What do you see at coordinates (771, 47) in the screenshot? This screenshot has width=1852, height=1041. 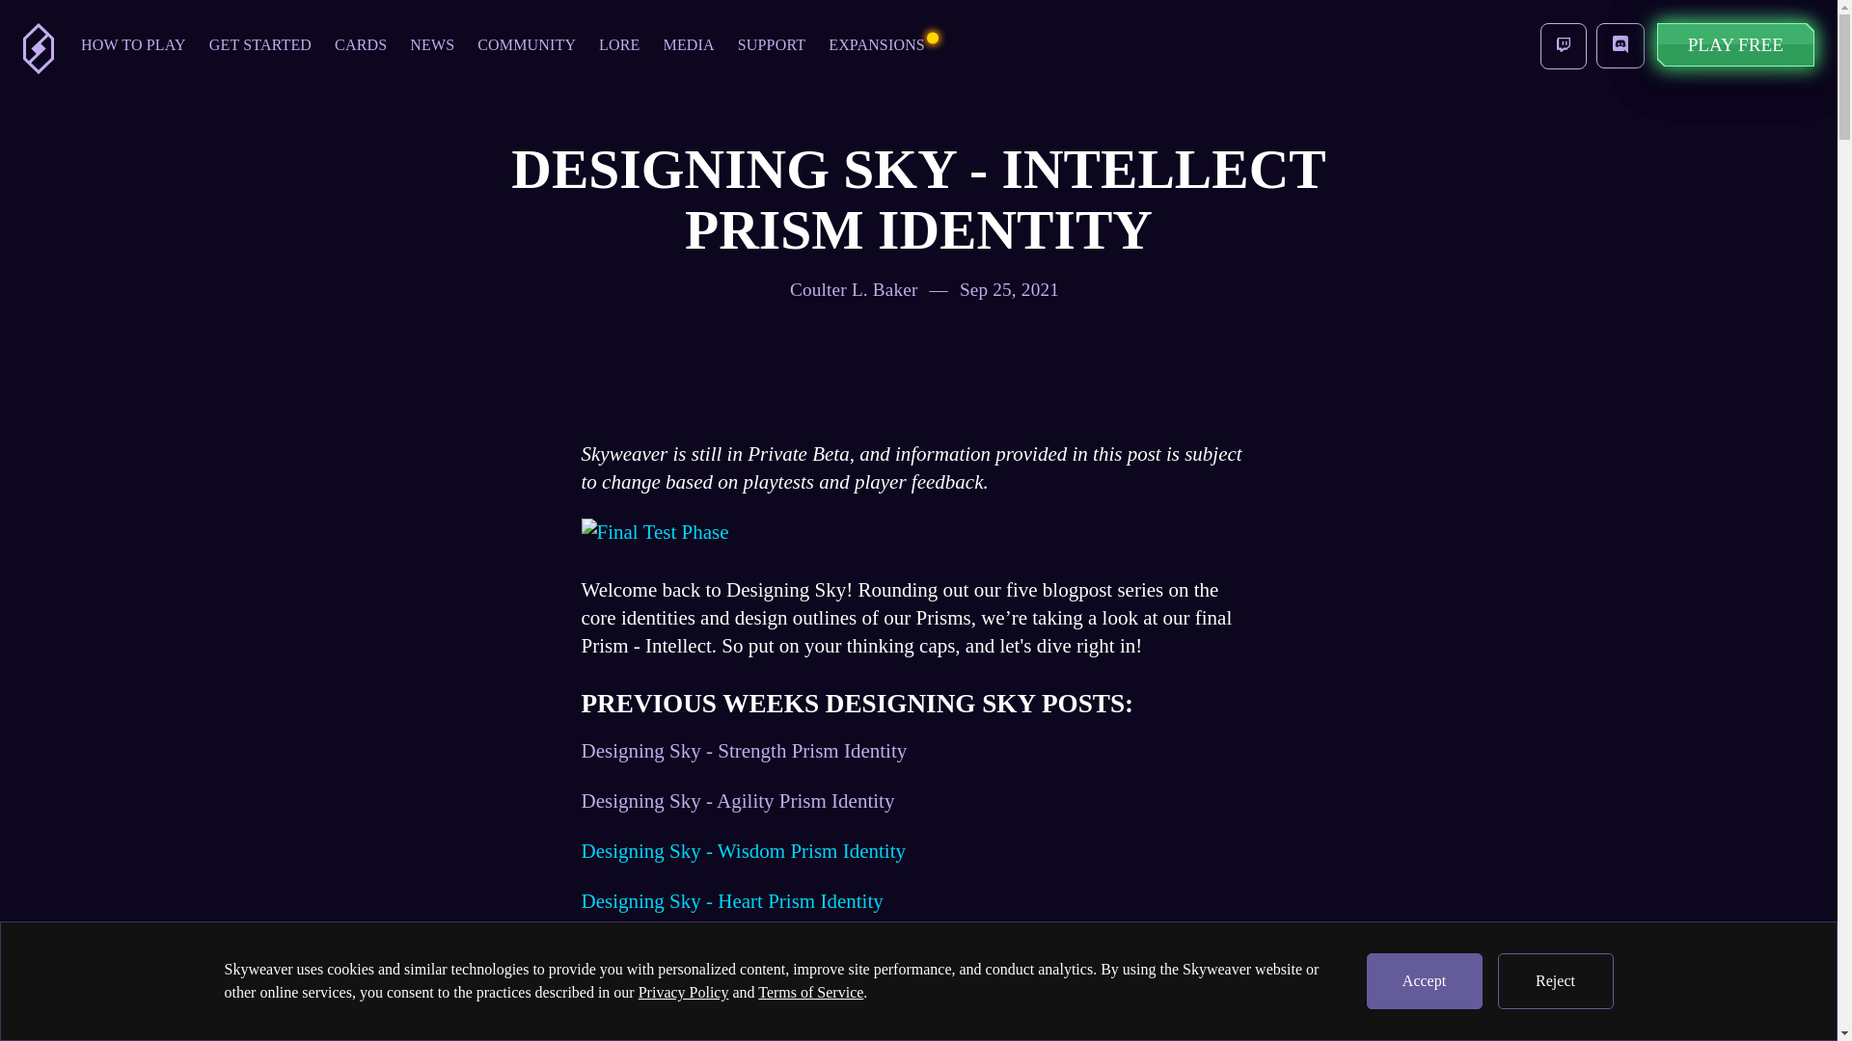 I see `SUPPORT` at bounding box center [771, 47].